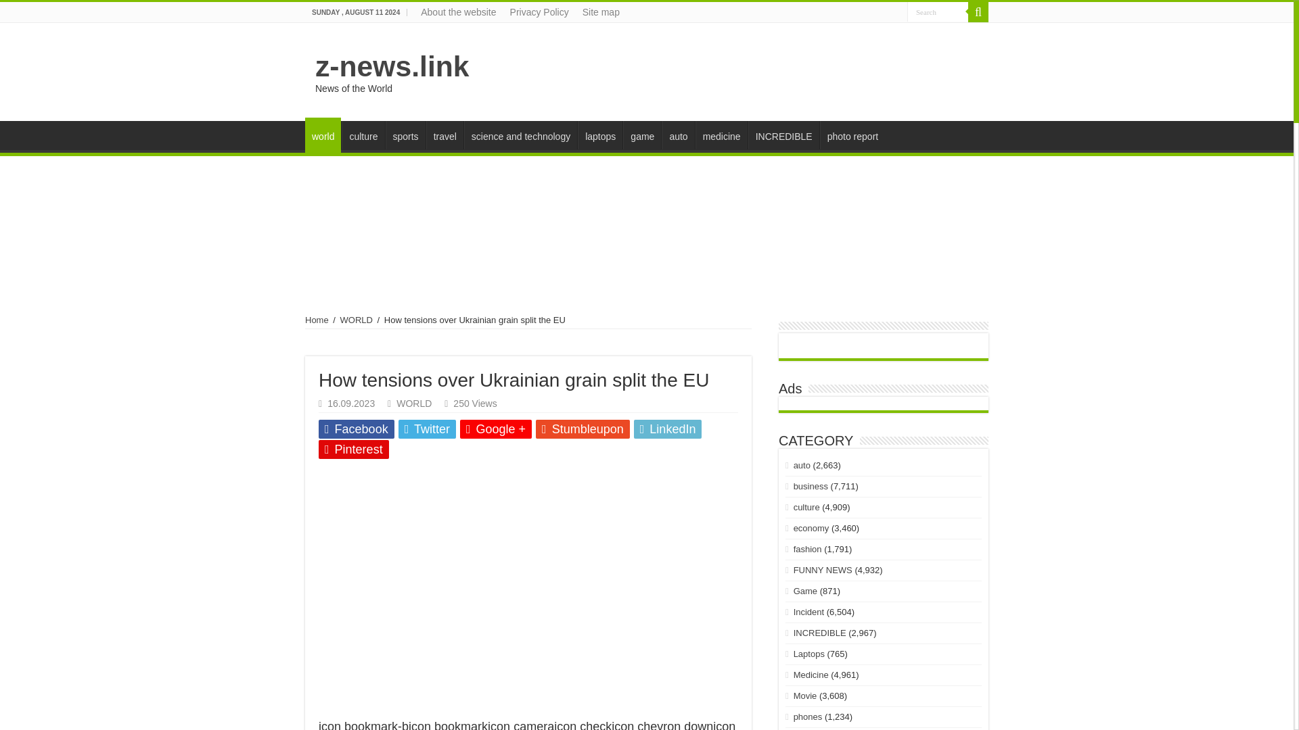  I want to click on culture, so click(363, 135).